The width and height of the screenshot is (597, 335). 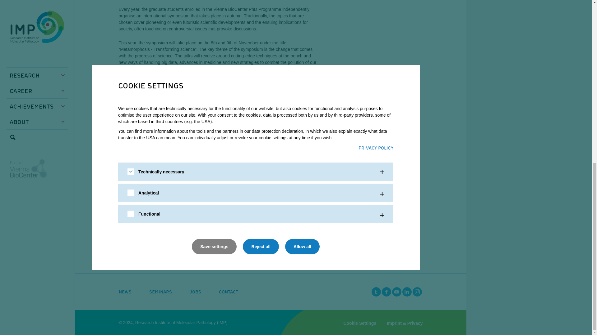 I want to click on Linkedin, so click(x=407, y=292).